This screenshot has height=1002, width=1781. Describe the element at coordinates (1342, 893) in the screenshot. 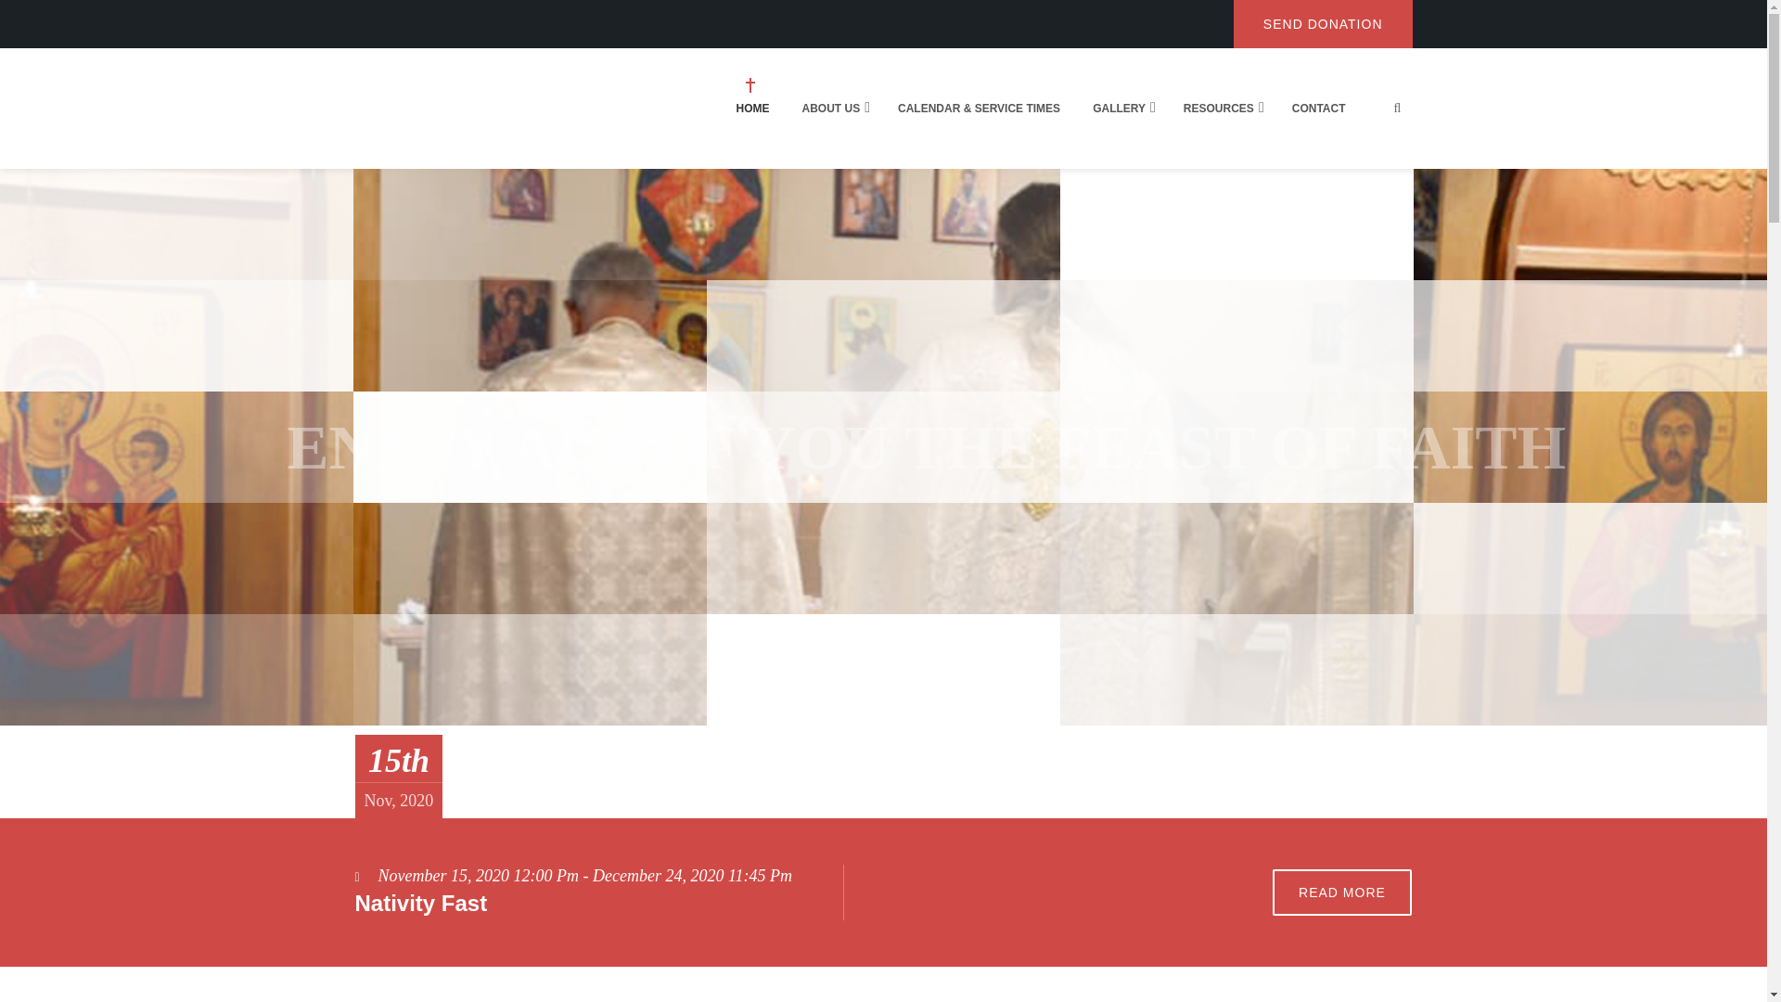

I see `READ MORE` at that location.